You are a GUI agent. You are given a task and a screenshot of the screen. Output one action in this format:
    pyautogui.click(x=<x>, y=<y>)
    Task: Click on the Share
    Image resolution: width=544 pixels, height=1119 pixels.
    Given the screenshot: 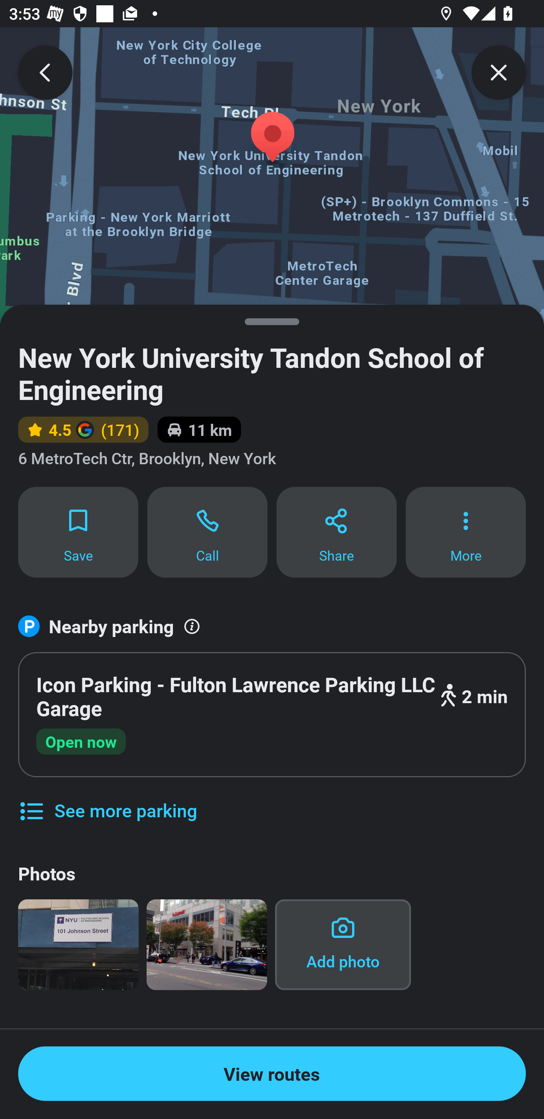 What is the action you would take?
    pyautogui.click(x=336, y=532)
    